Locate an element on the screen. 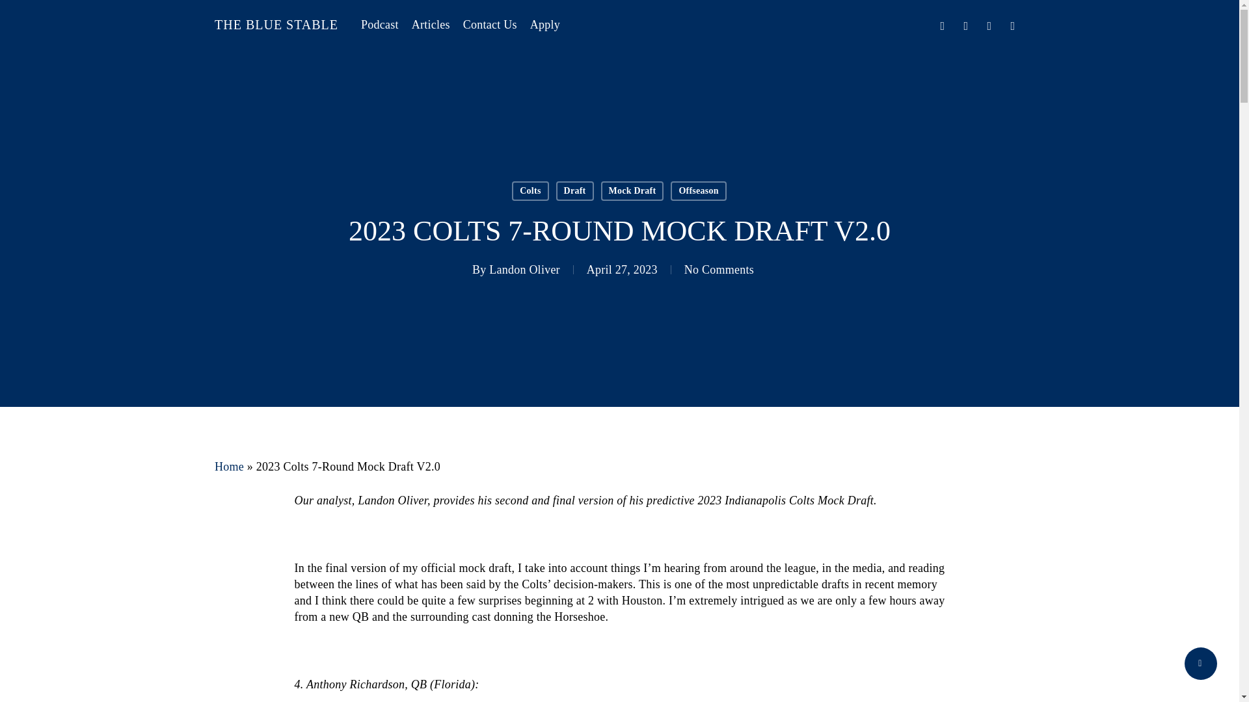 This screenshot has height=702, width=1249. Landon Oliver is located at coordinates (524, 270).